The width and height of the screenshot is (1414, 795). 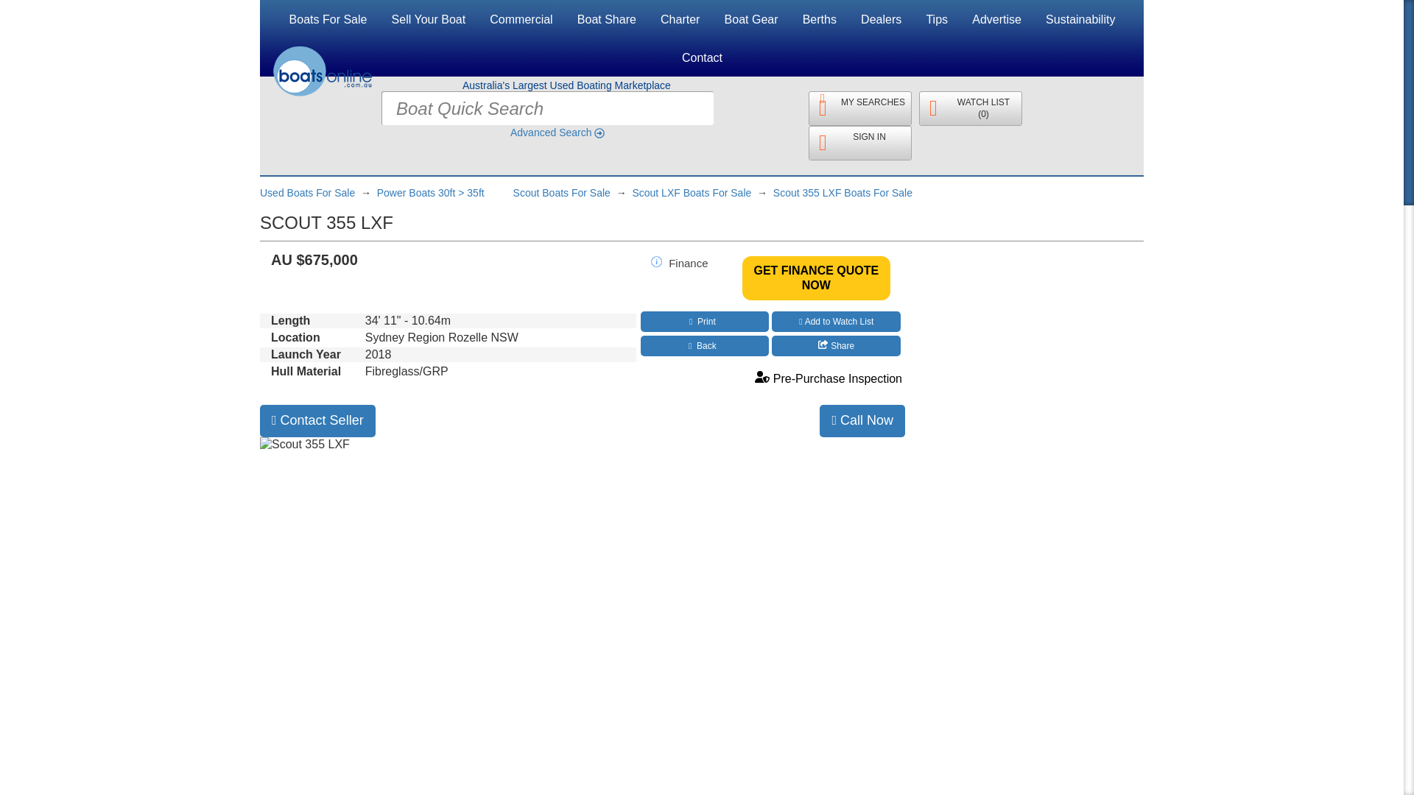 I want to click on Boat Share, so click(x=607, y=19).